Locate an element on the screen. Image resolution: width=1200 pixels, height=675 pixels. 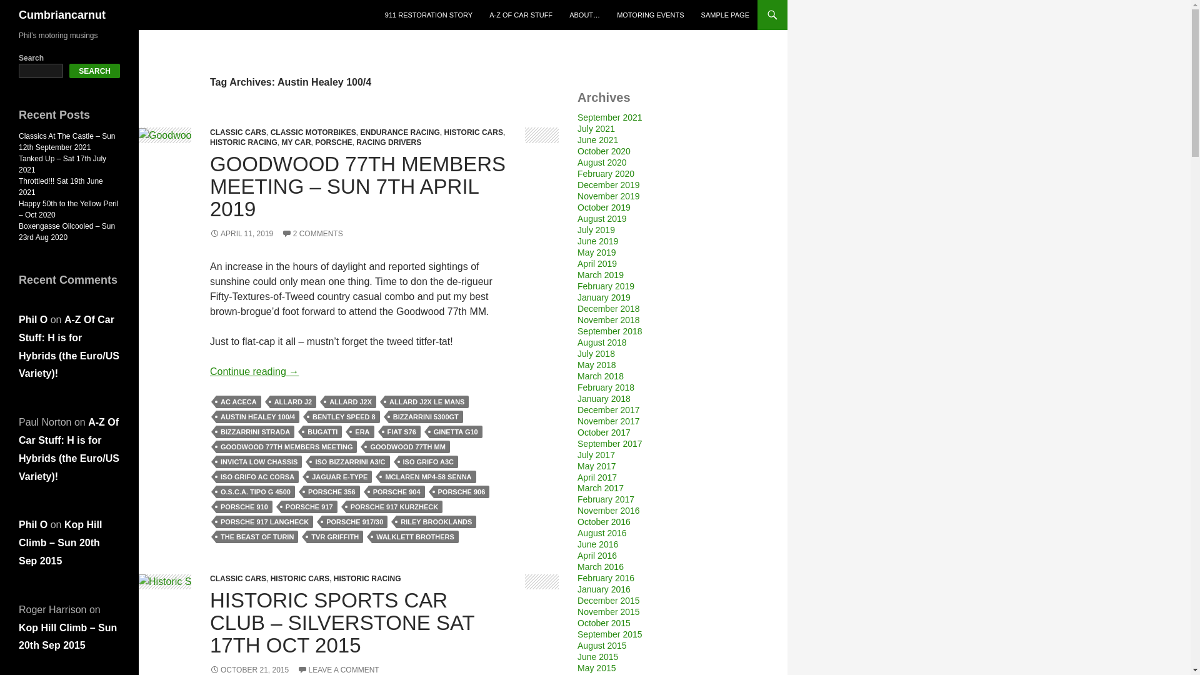
GOODWOOD 77TH MM is located at coordinates (407, 446).